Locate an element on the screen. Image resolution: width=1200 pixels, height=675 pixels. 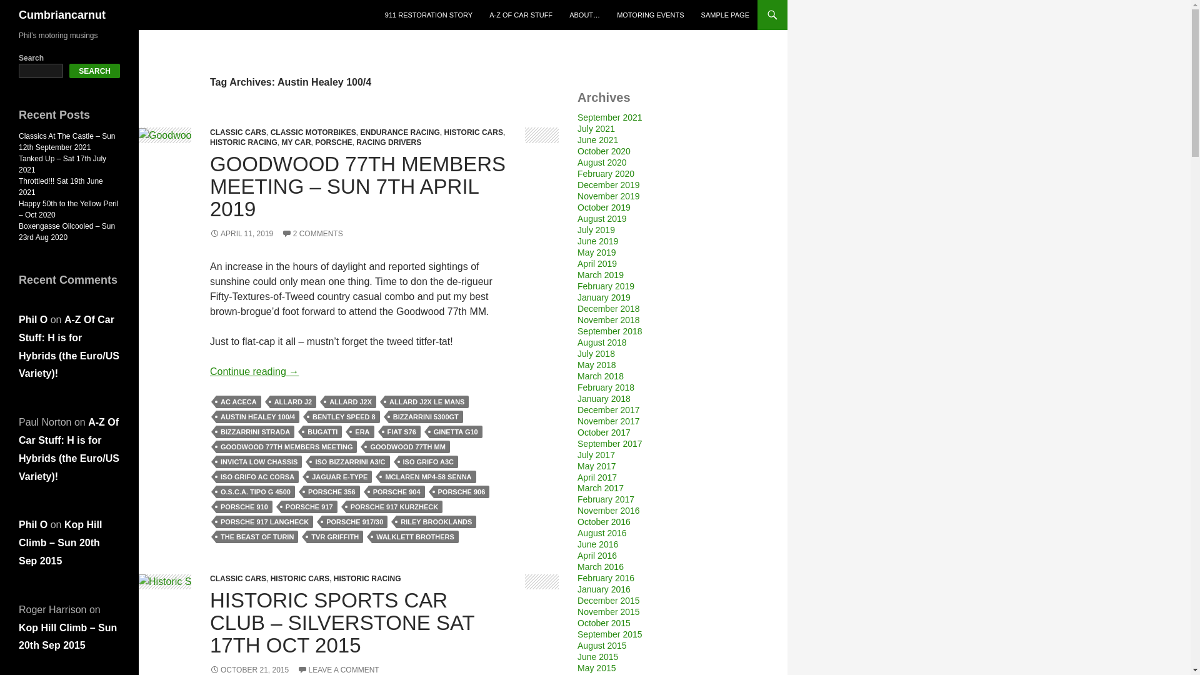
GOODWOOD 77TH MM is located at coordinates (407, 446).